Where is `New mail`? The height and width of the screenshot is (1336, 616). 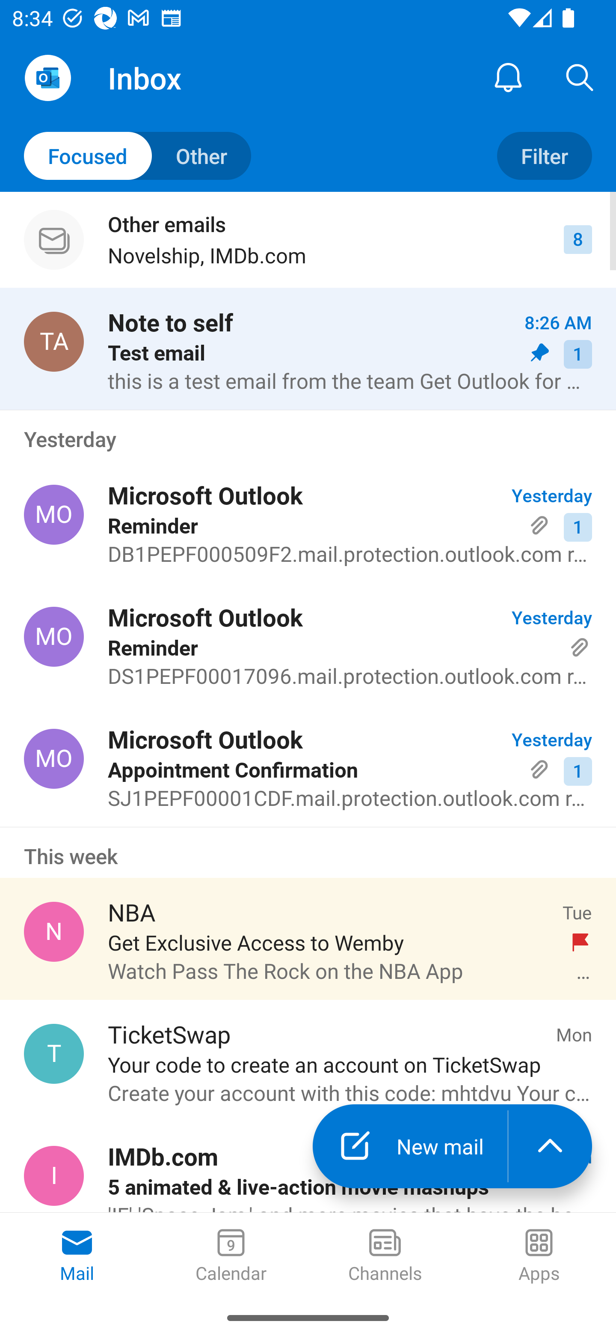 New mail is located at coordinates (410, 1146).